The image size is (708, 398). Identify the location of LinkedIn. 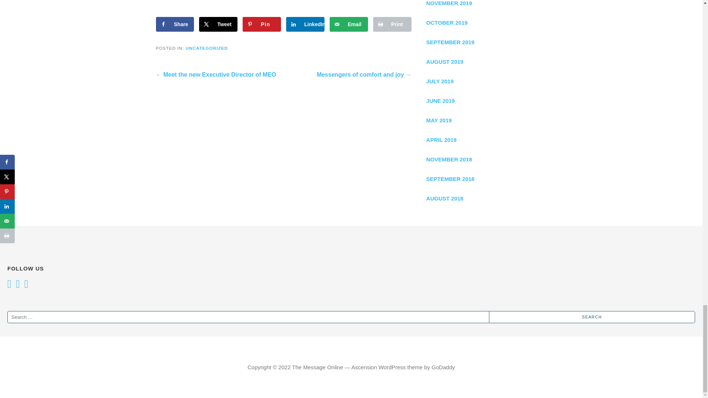
(305, 24).